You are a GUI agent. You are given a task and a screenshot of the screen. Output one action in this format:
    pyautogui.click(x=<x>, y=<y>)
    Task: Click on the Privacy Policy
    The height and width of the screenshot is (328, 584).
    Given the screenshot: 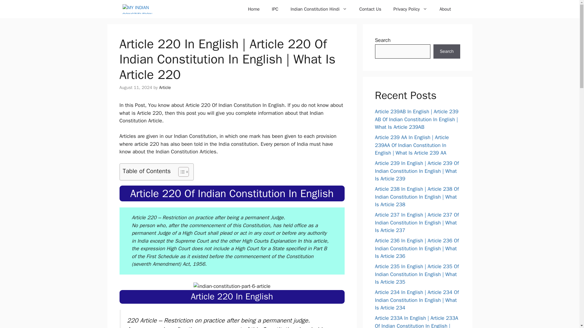 What is the action you would take?
    pyautogui.click(x=410, y=9)
    